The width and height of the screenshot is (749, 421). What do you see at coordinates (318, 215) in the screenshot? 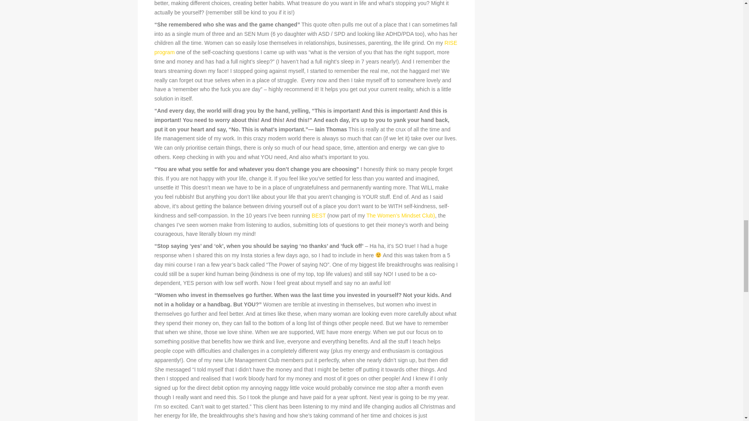
I see `BEST` at bounding box center [318, 215].